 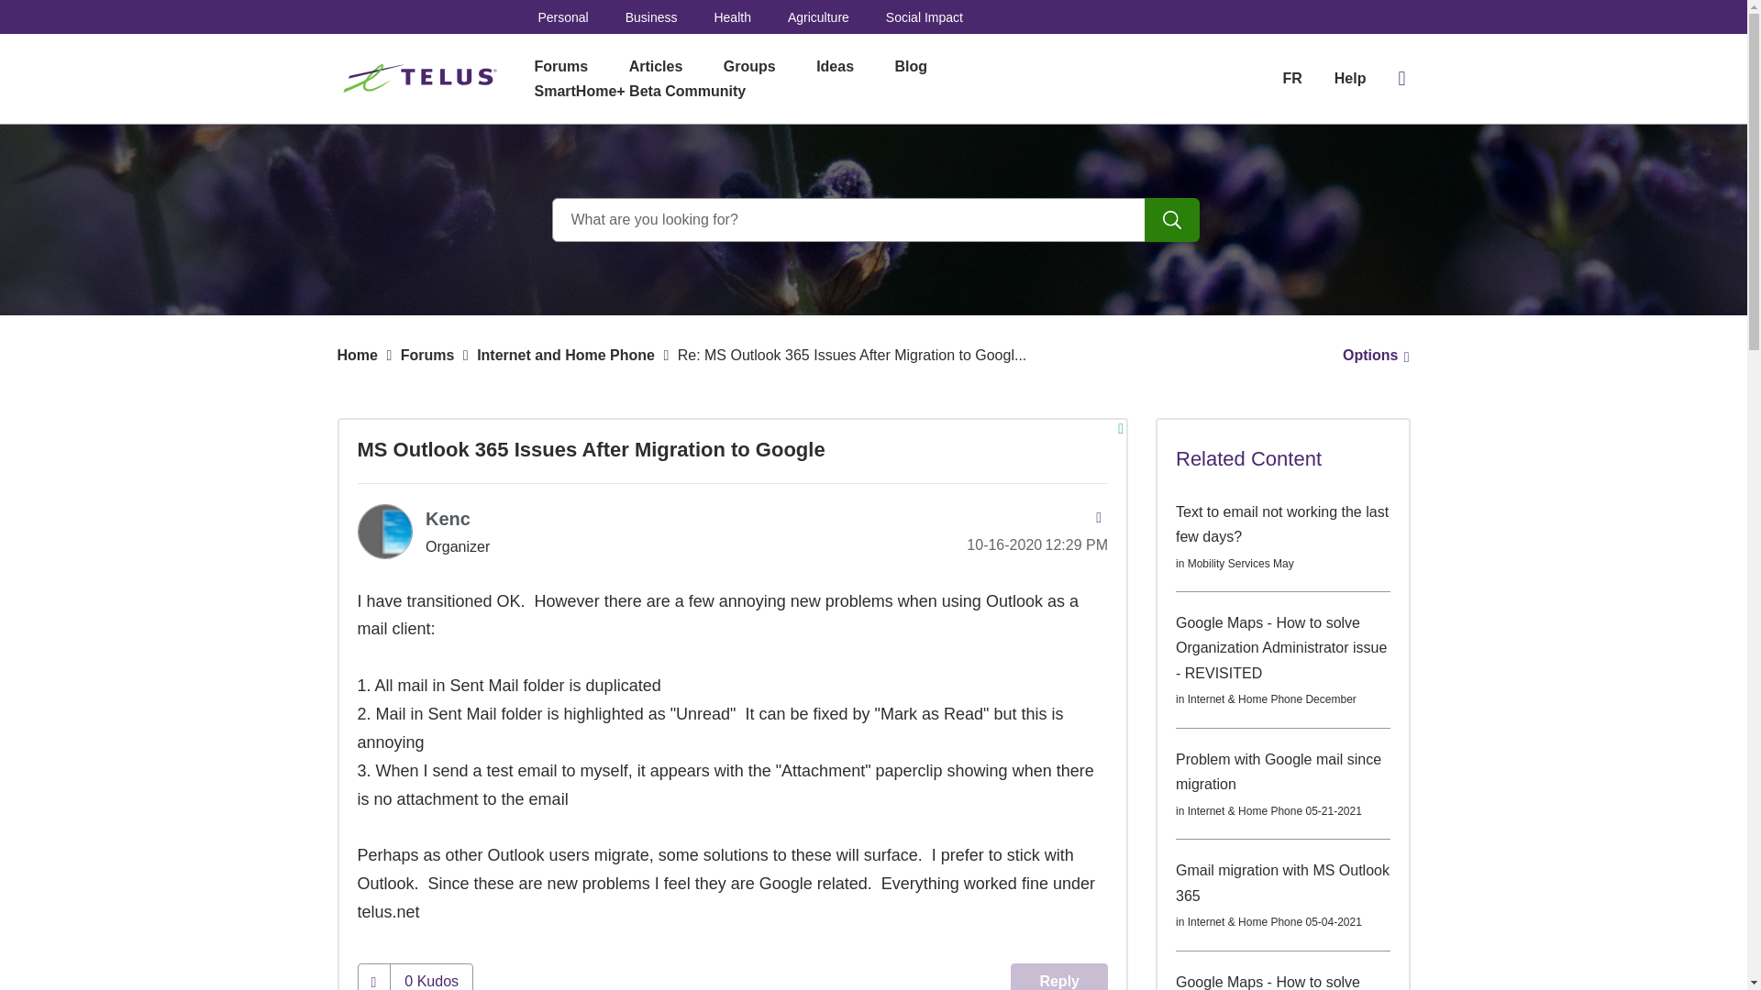 What do you see at coordinates (925, 16) in the screenshot?
I see `Social Impact` at bounding box center [925, 16].